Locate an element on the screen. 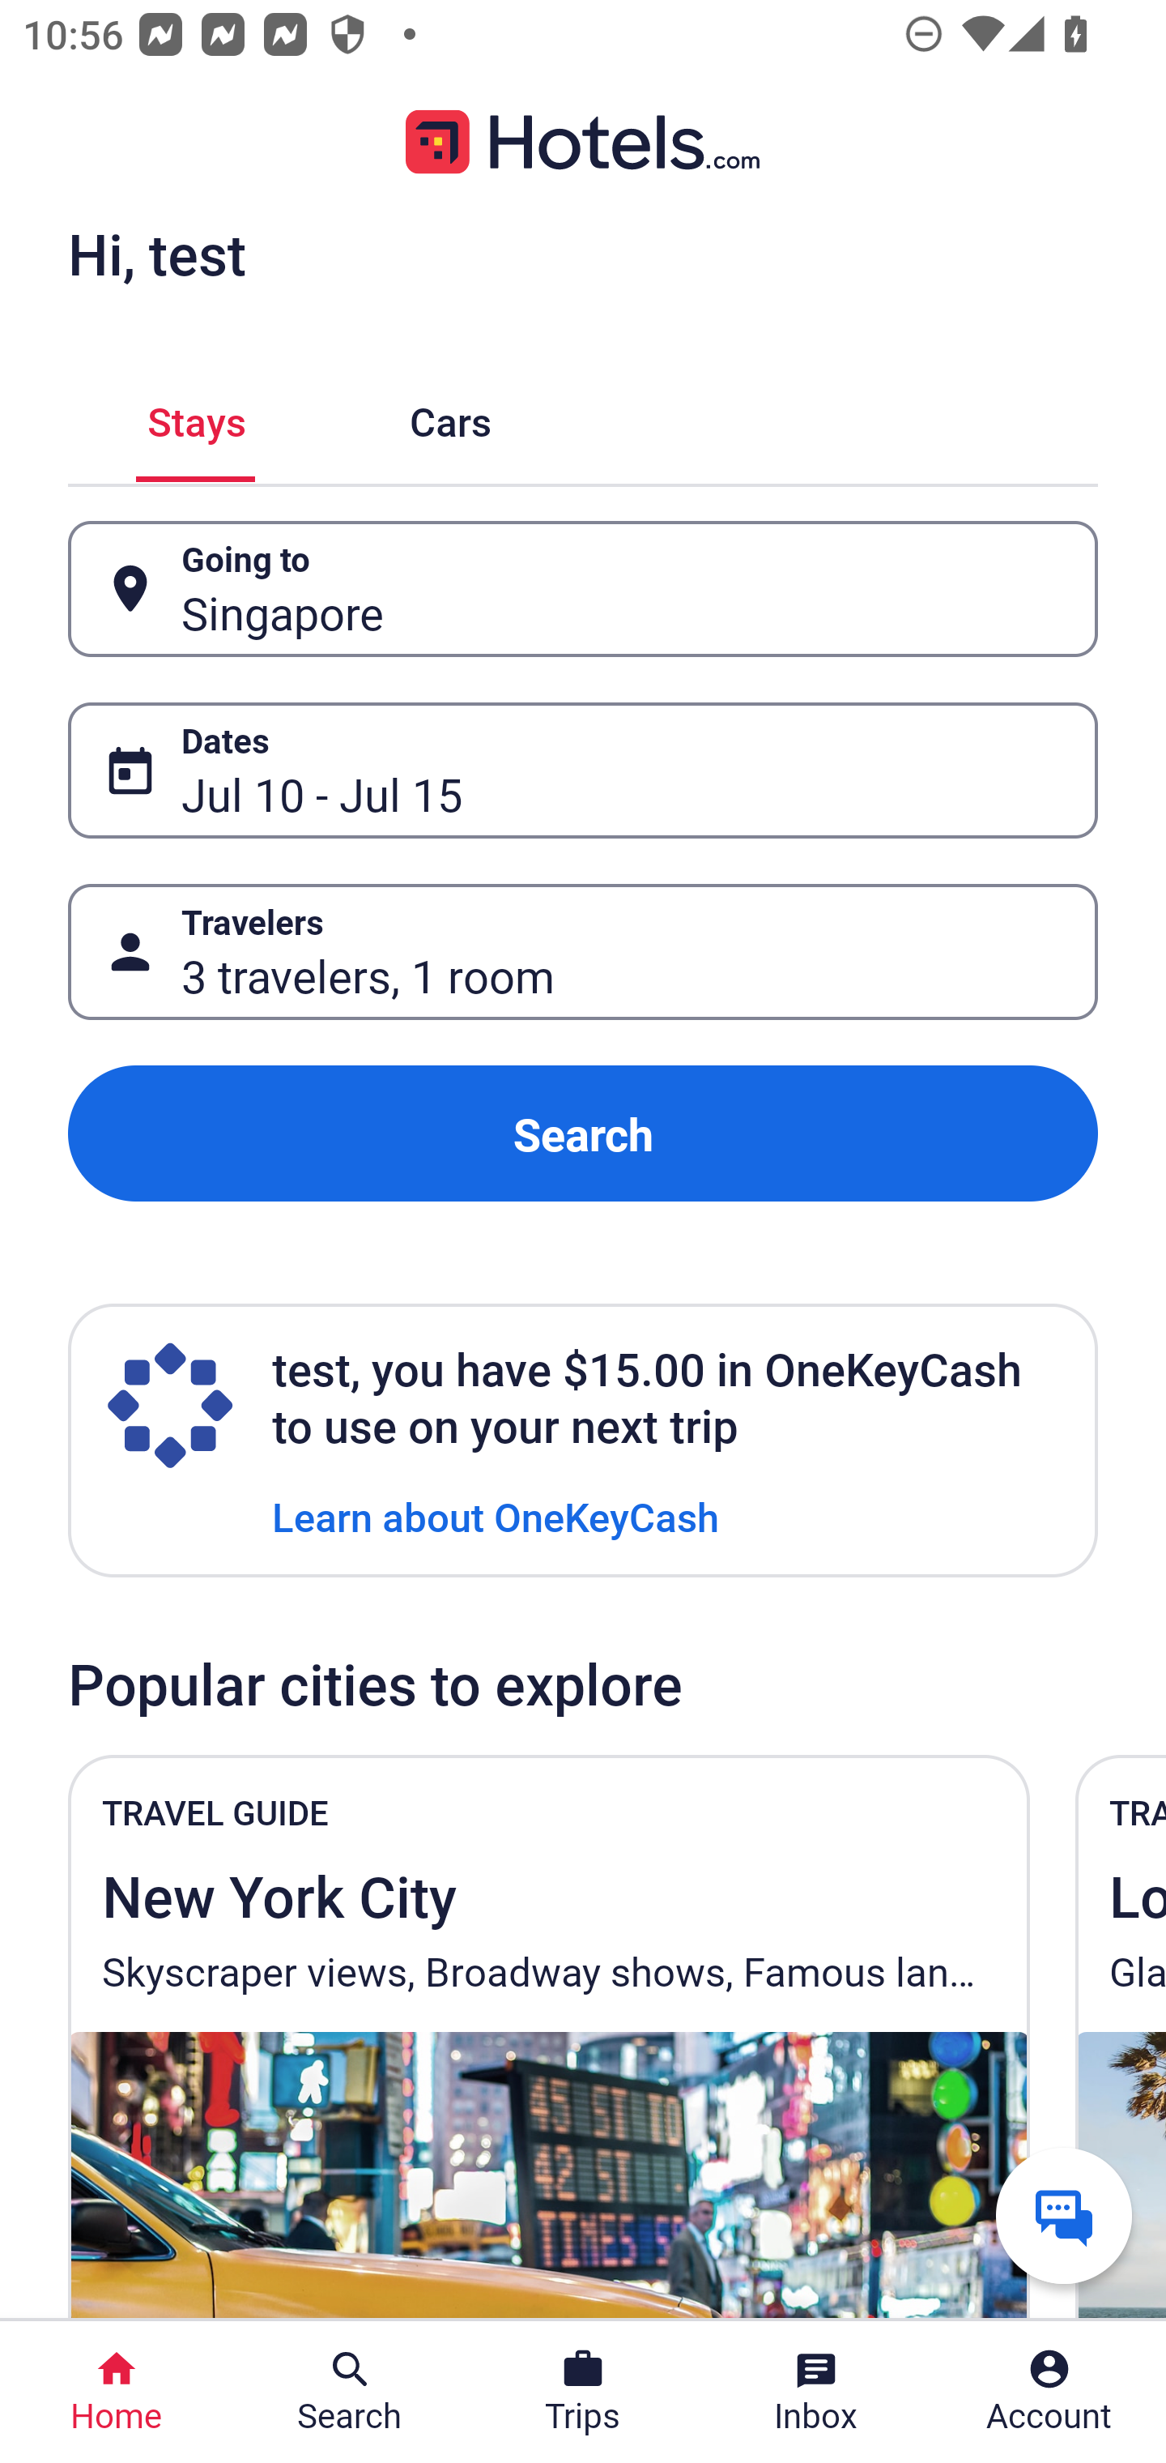 The width and height of the screenshot is (1166, 2463). Hi, test is located at coordinates (156, 254).